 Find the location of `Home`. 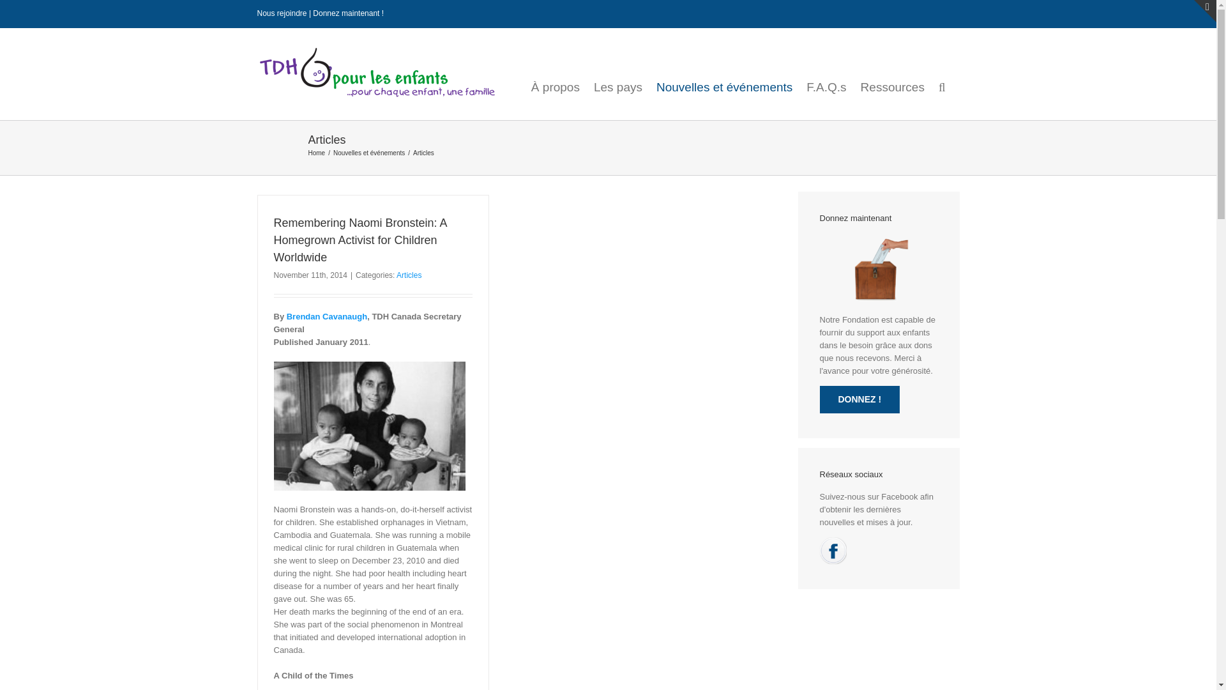

Home is located at coordinates (315, 153).